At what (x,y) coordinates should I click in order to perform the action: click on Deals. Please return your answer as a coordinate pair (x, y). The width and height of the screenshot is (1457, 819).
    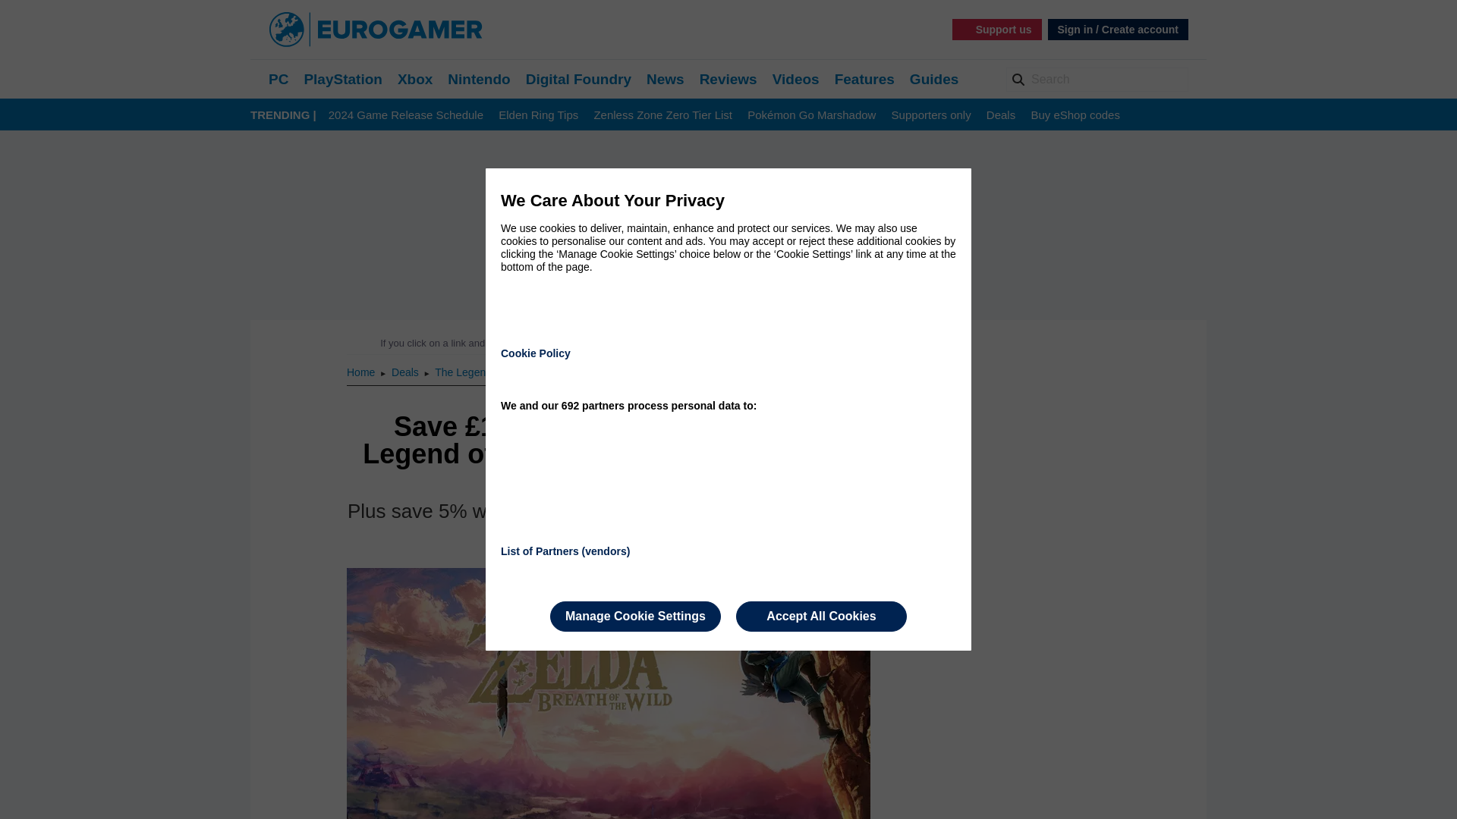
    Looking at the image, I should click on (407, 372).